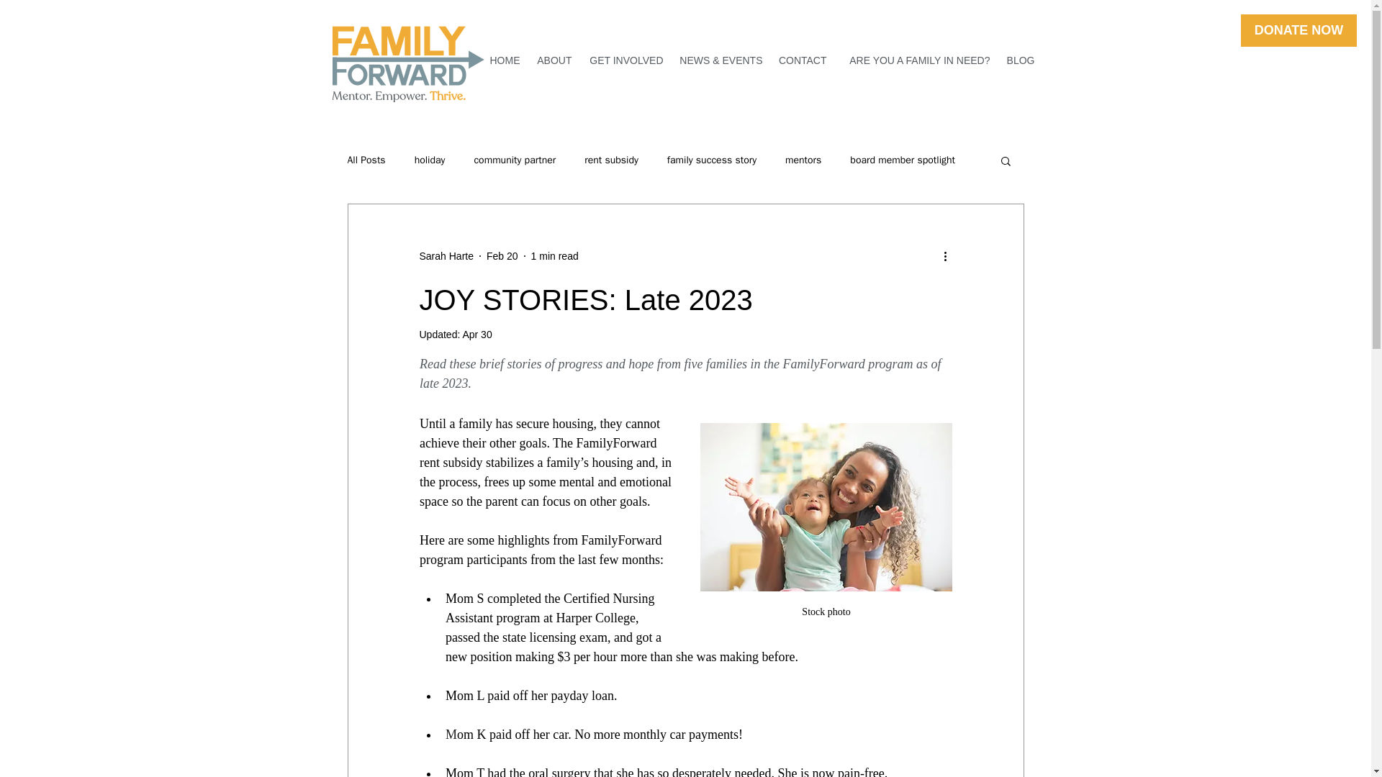 Image resolution: width=1382 pixels, height=777 pixels. Describe the element at coordinates (504, 60) in the screenshot. I see `HOME` at that location.